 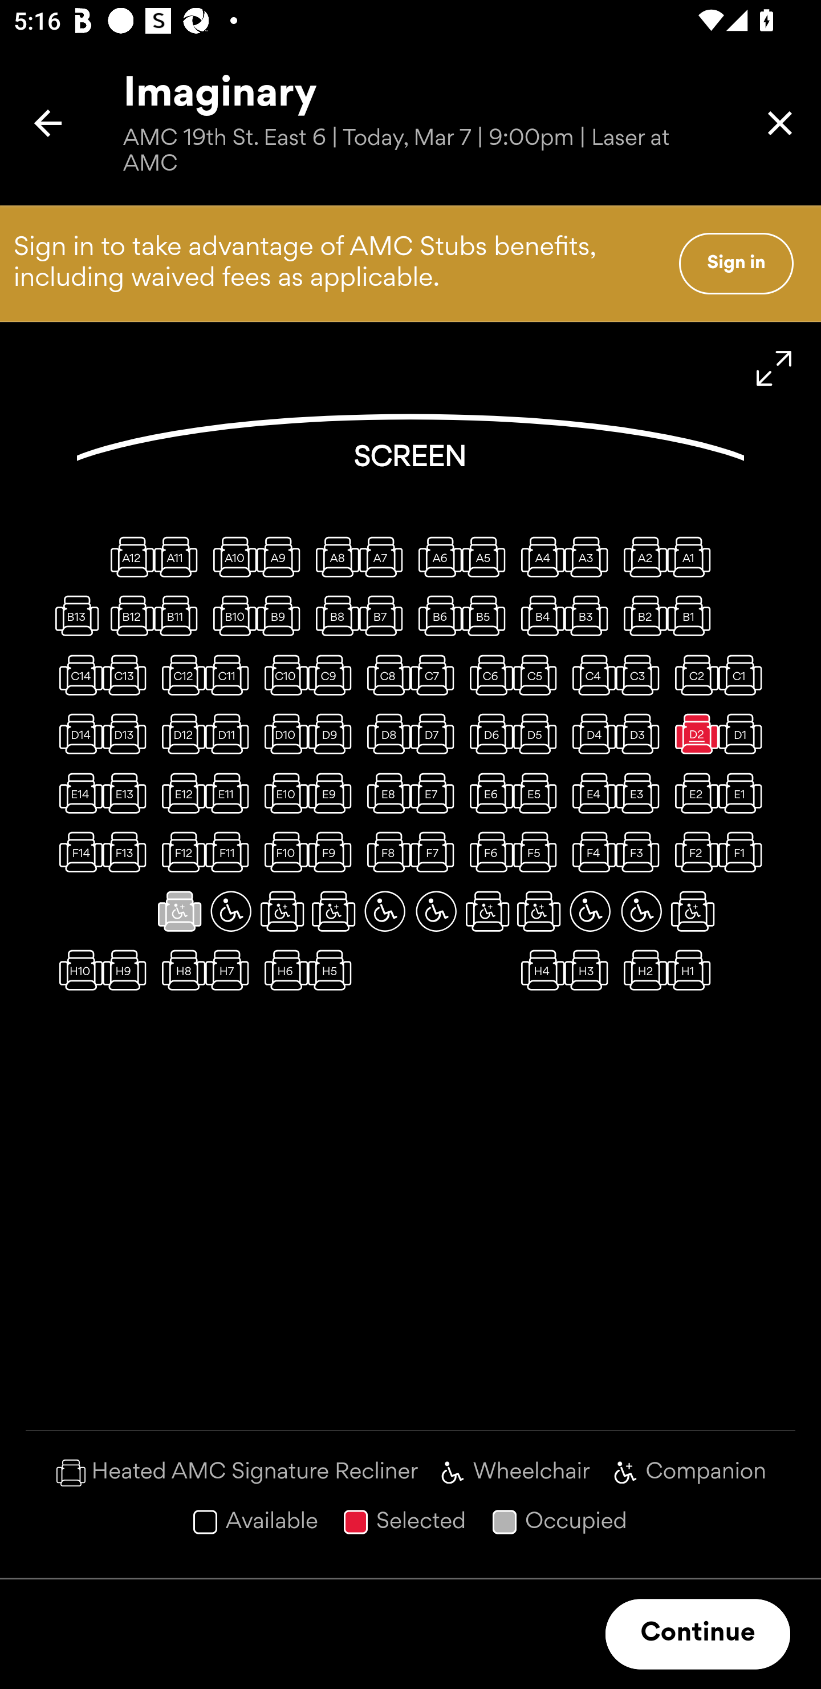 I want to click on F1, Regular seat, available, so click(x=744, y=852).